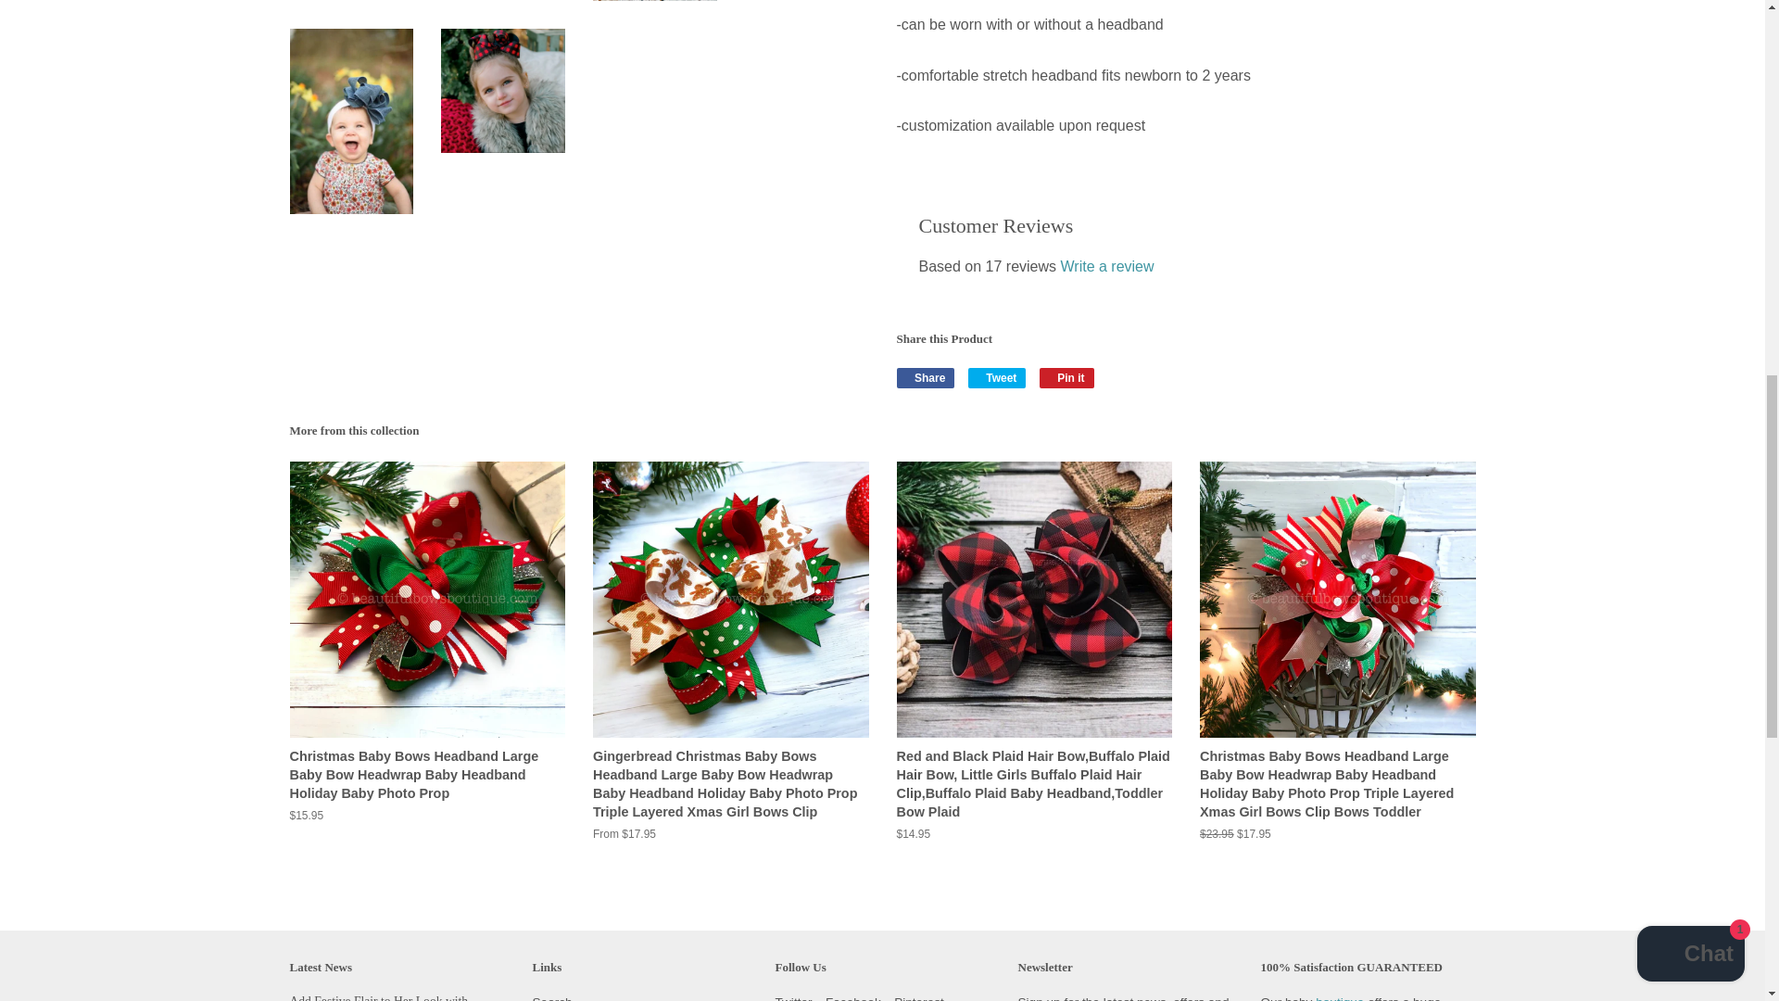 This screenshot has width=1779, height=1001. What do you see at coordinates (792, 997) in the screenshot?
I see `Beautiful Bows Boutique on Twitter` at bounding box center [792, 997].